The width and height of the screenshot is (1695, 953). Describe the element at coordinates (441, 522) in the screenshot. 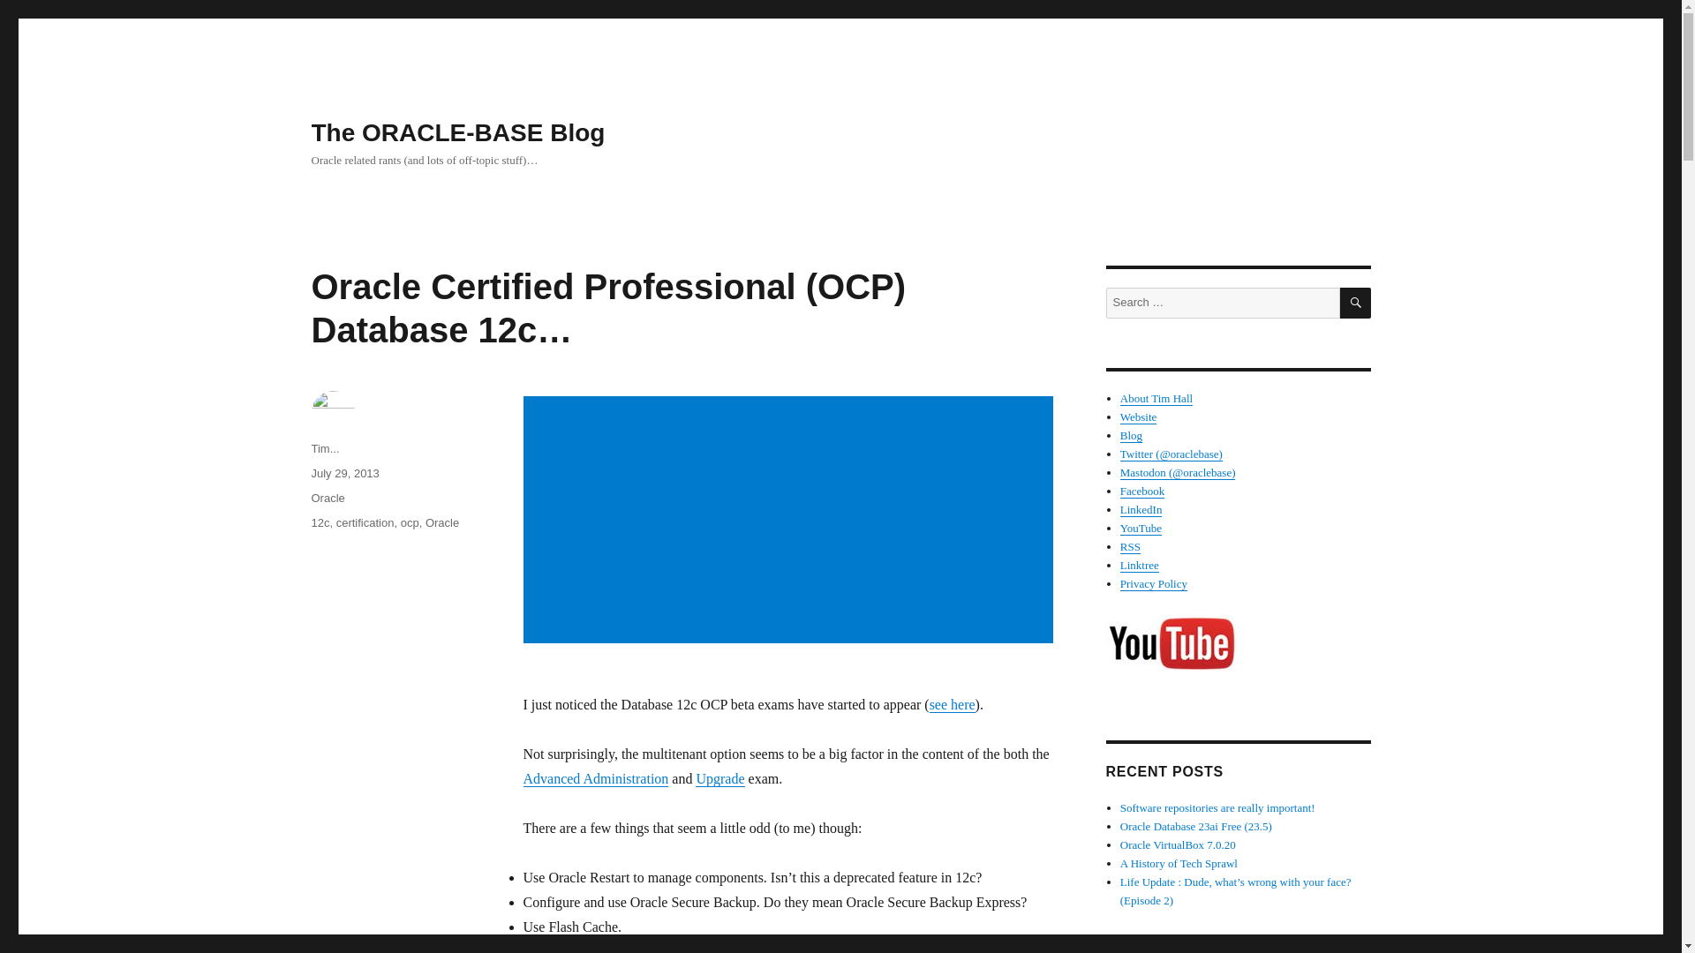

I see `Oracle` at that location.